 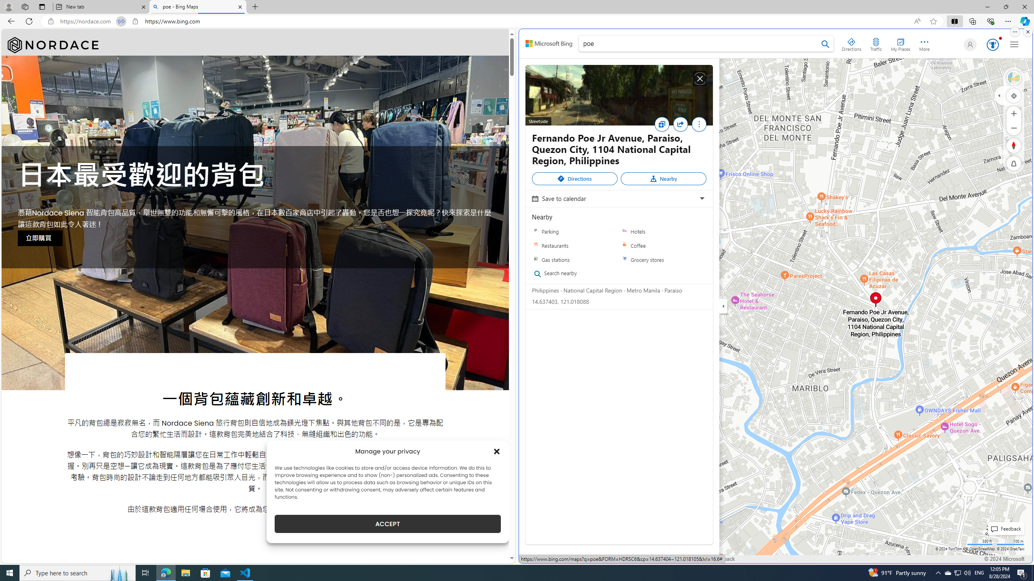 What do you see at coordinates (992, 45) in the screenshot?
I see `Microsoft Rewards 123` at bounding box center [992, 45].